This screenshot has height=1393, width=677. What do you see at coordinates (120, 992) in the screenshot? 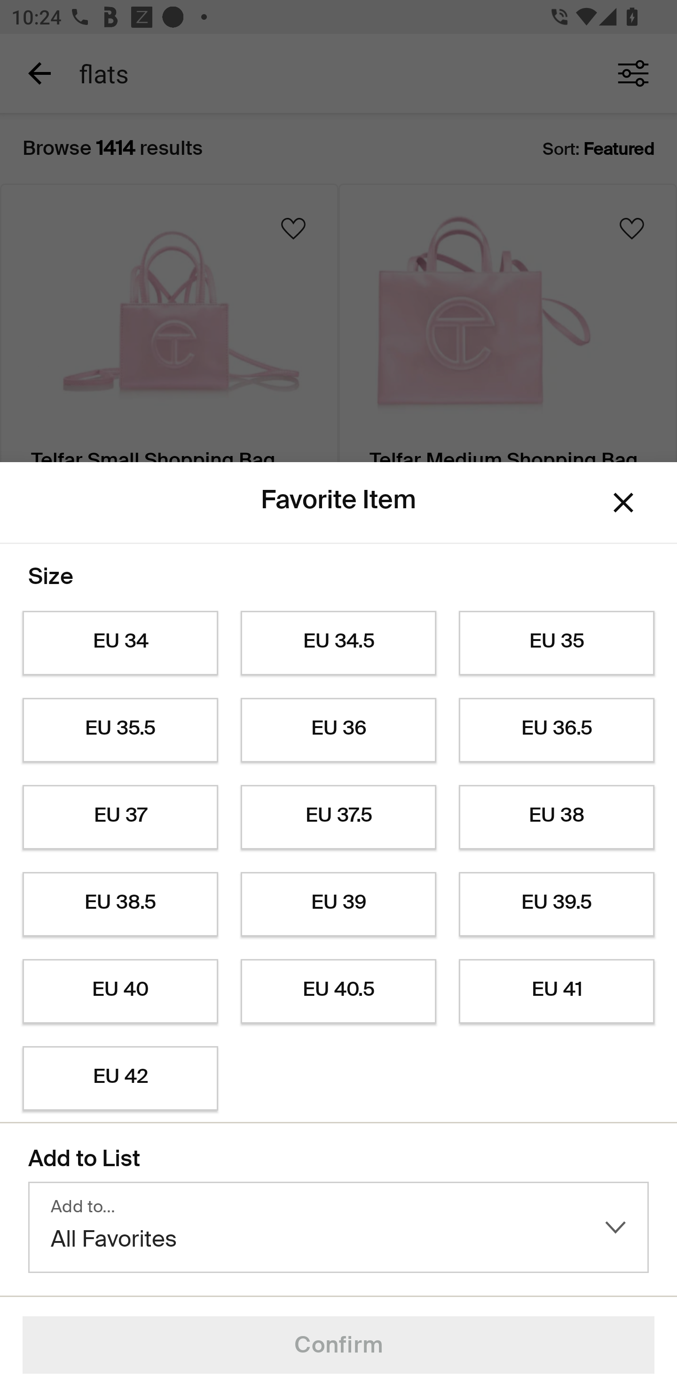
I see `EU 40` at bounding box center [120, 992].